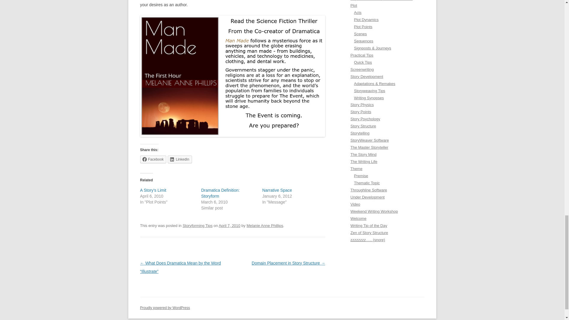  I want to click on Semantic Personal Publishing Platform, so click(165, 308).